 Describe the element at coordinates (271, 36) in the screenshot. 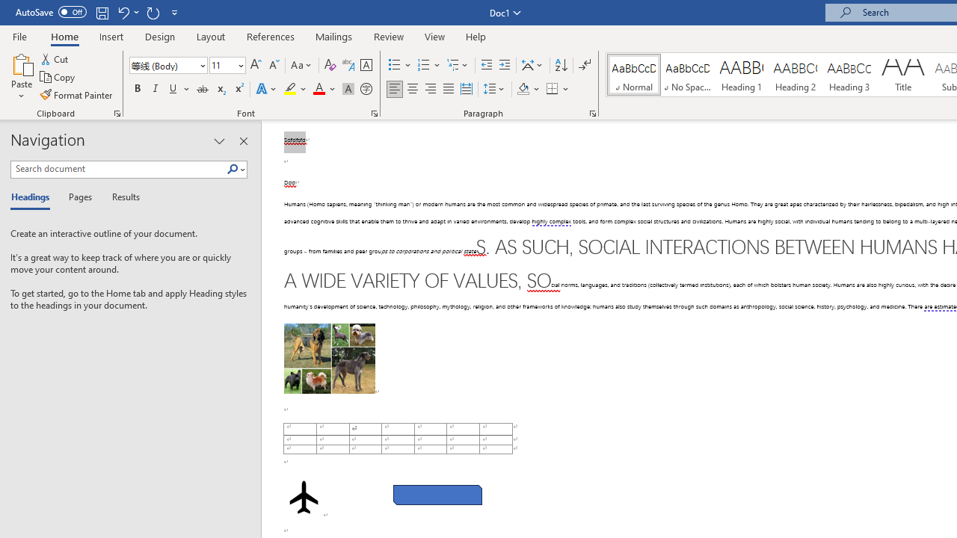

I see `References` at that location.